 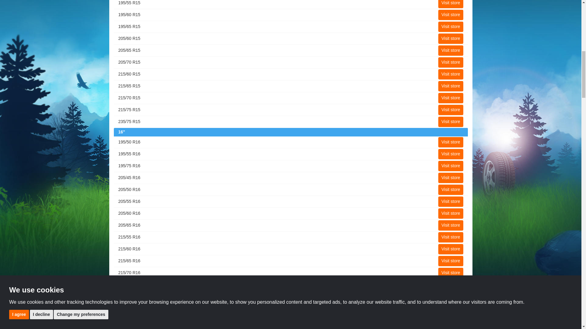 What do you see at coordinates (450, 4) in the screenshot?
I see `Visit store` at bounding box center [450, 4].